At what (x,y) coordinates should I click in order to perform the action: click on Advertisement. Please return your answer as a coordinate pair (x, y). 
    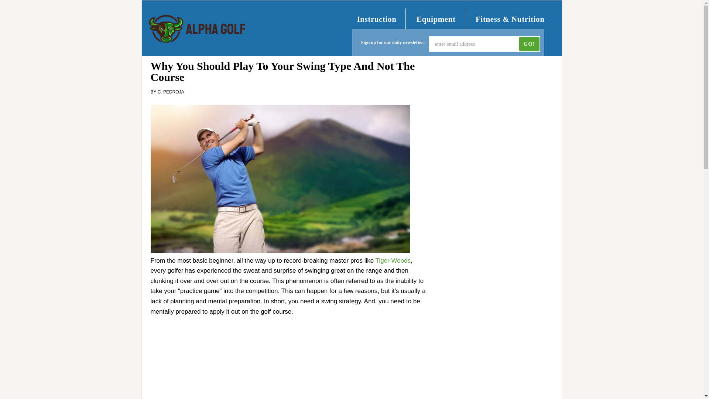
    Looking at the image, I should click on (290, 367).